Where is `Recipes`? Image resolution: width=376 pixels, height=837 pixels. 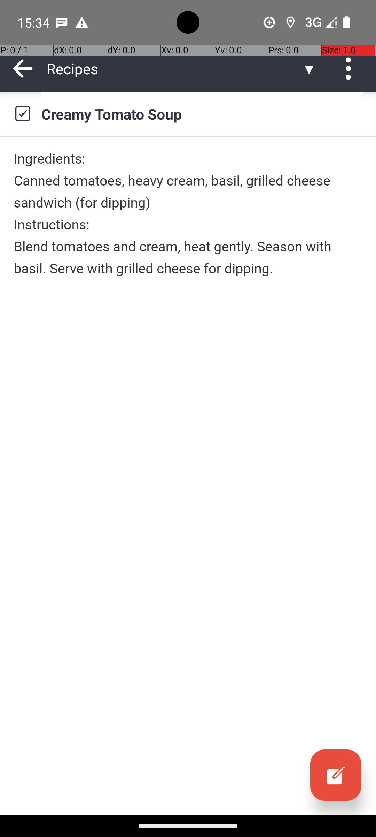 Recipes is located at coordinates (174, 68).